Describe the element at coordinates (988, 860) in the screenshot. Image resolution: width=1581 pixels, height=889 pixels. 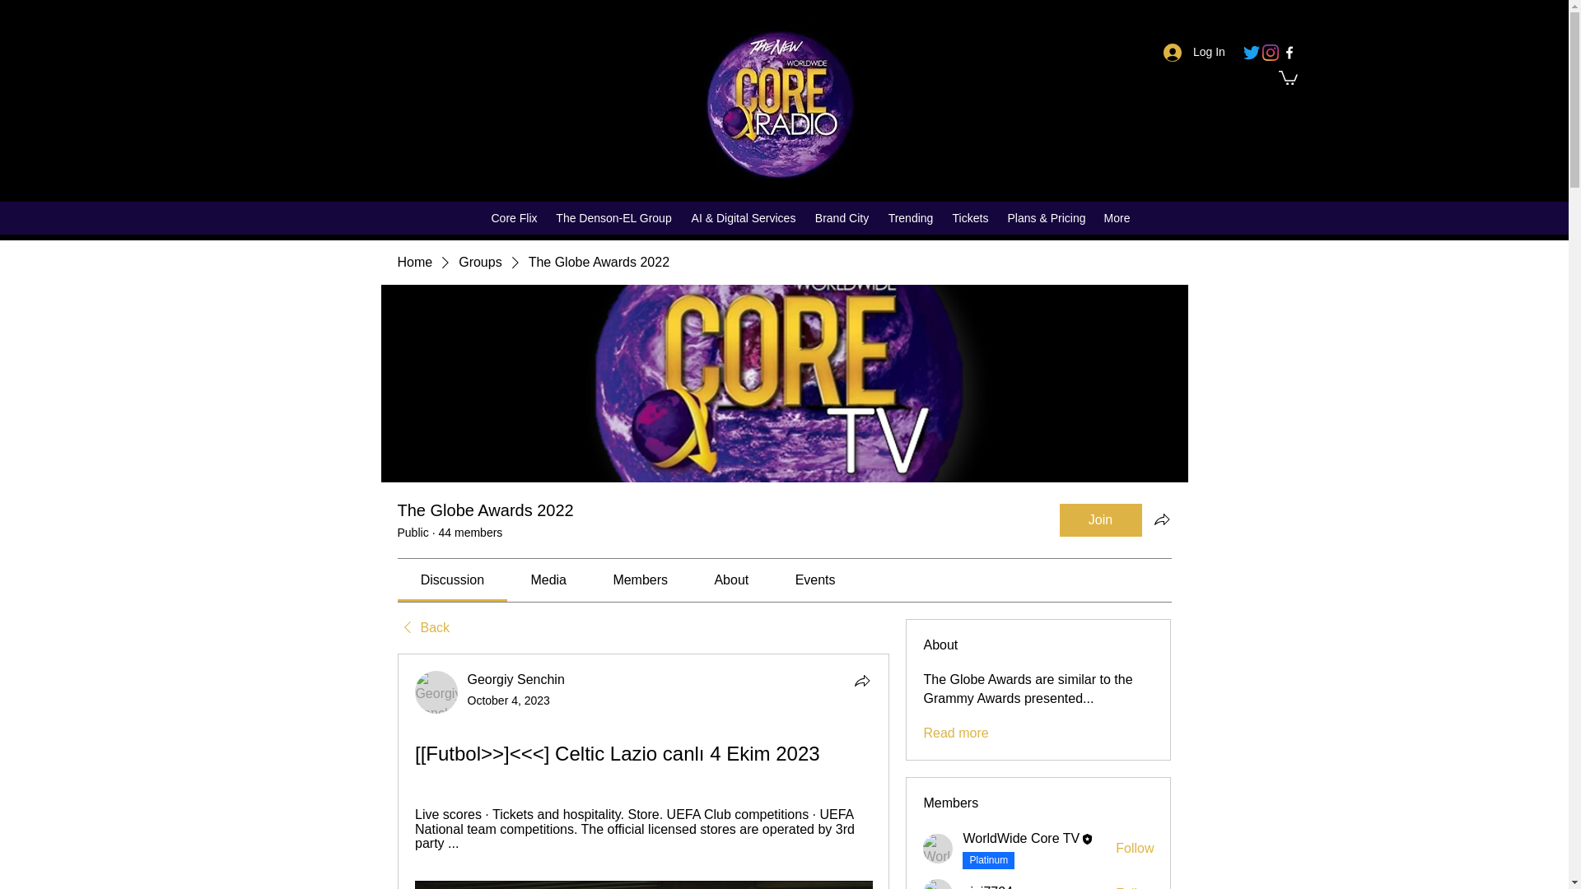
I see `C.E.O. or other Officer` at that location.